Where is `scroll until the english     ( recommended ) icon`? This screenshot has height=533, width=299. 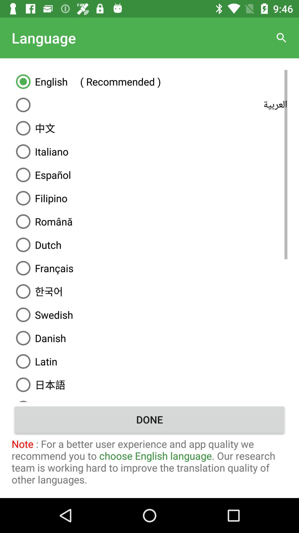 scroll until the english     ( recommended ) icon is located at coordinates (149, 81).